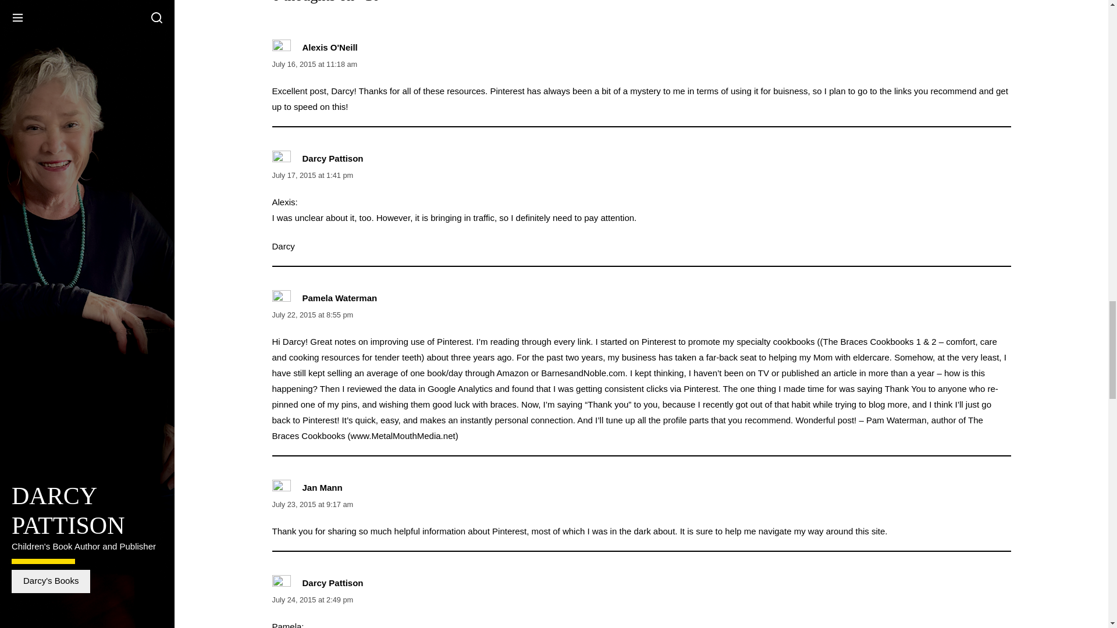 This screenshot has width=1117, height=628. What do you see at coordinates (330, 47) in the screenshot?
I see `Alexis O'Neill` at bounding box center [330, 47].